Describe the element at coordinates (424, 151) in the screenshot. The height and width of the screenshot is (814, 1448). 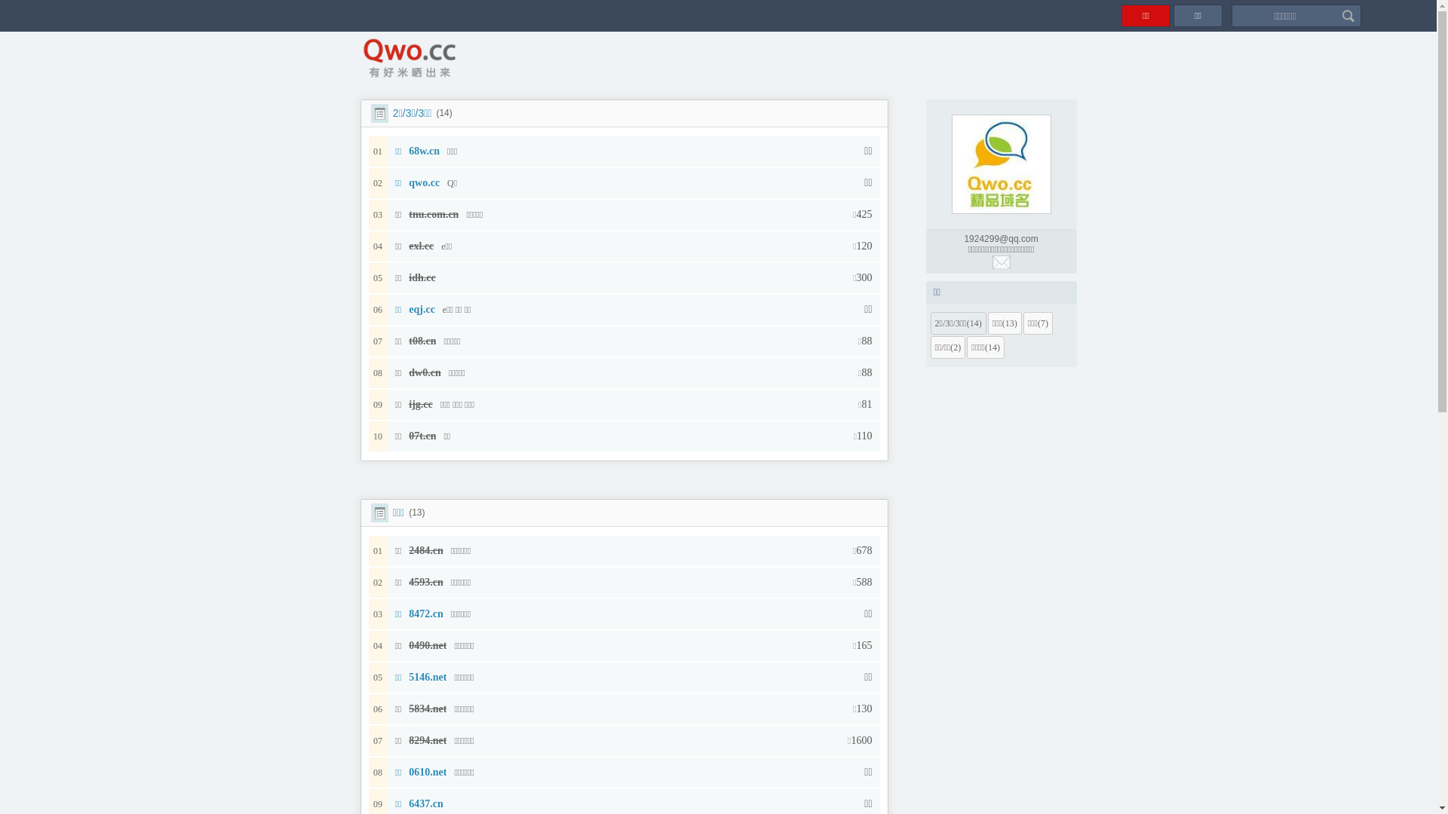
I see `68w.cn` at that location.